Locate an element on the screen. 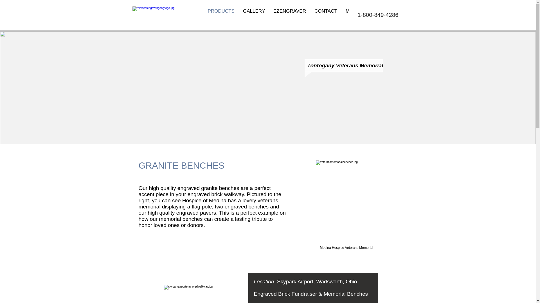 Image resolution: width=540 pixels, height=303 pixels. PRODUCTS is located at coordinates (221, 15).